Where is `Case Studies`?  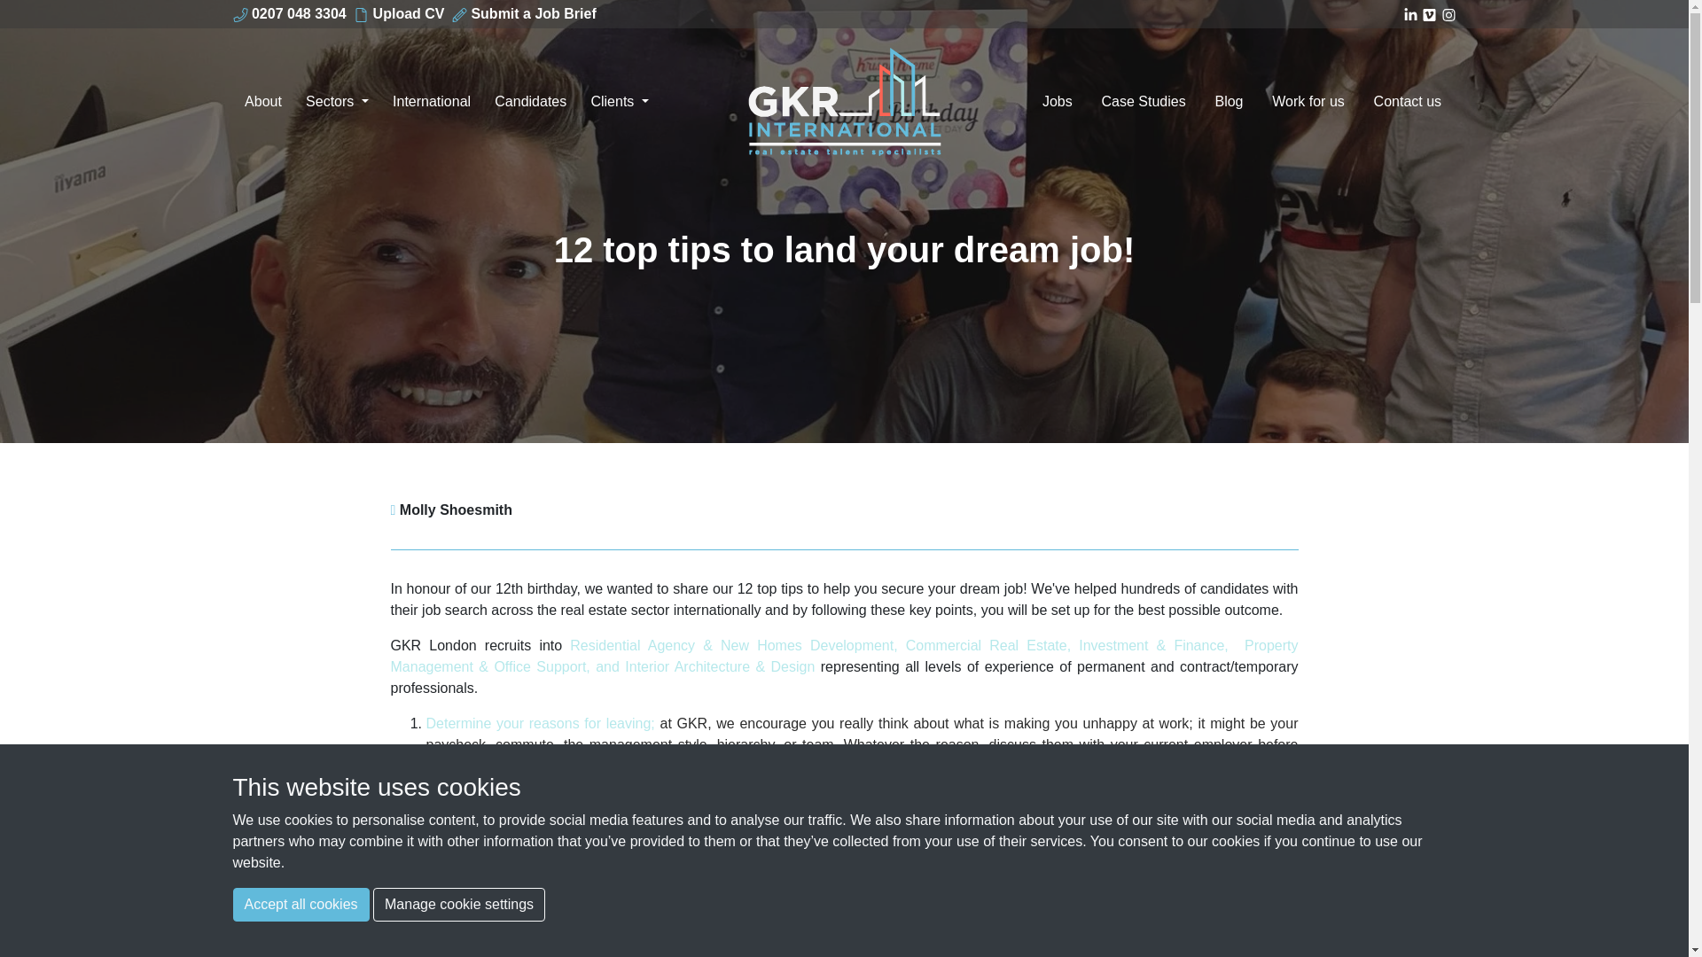
Case Studies is located at coordinates (1144, 101).